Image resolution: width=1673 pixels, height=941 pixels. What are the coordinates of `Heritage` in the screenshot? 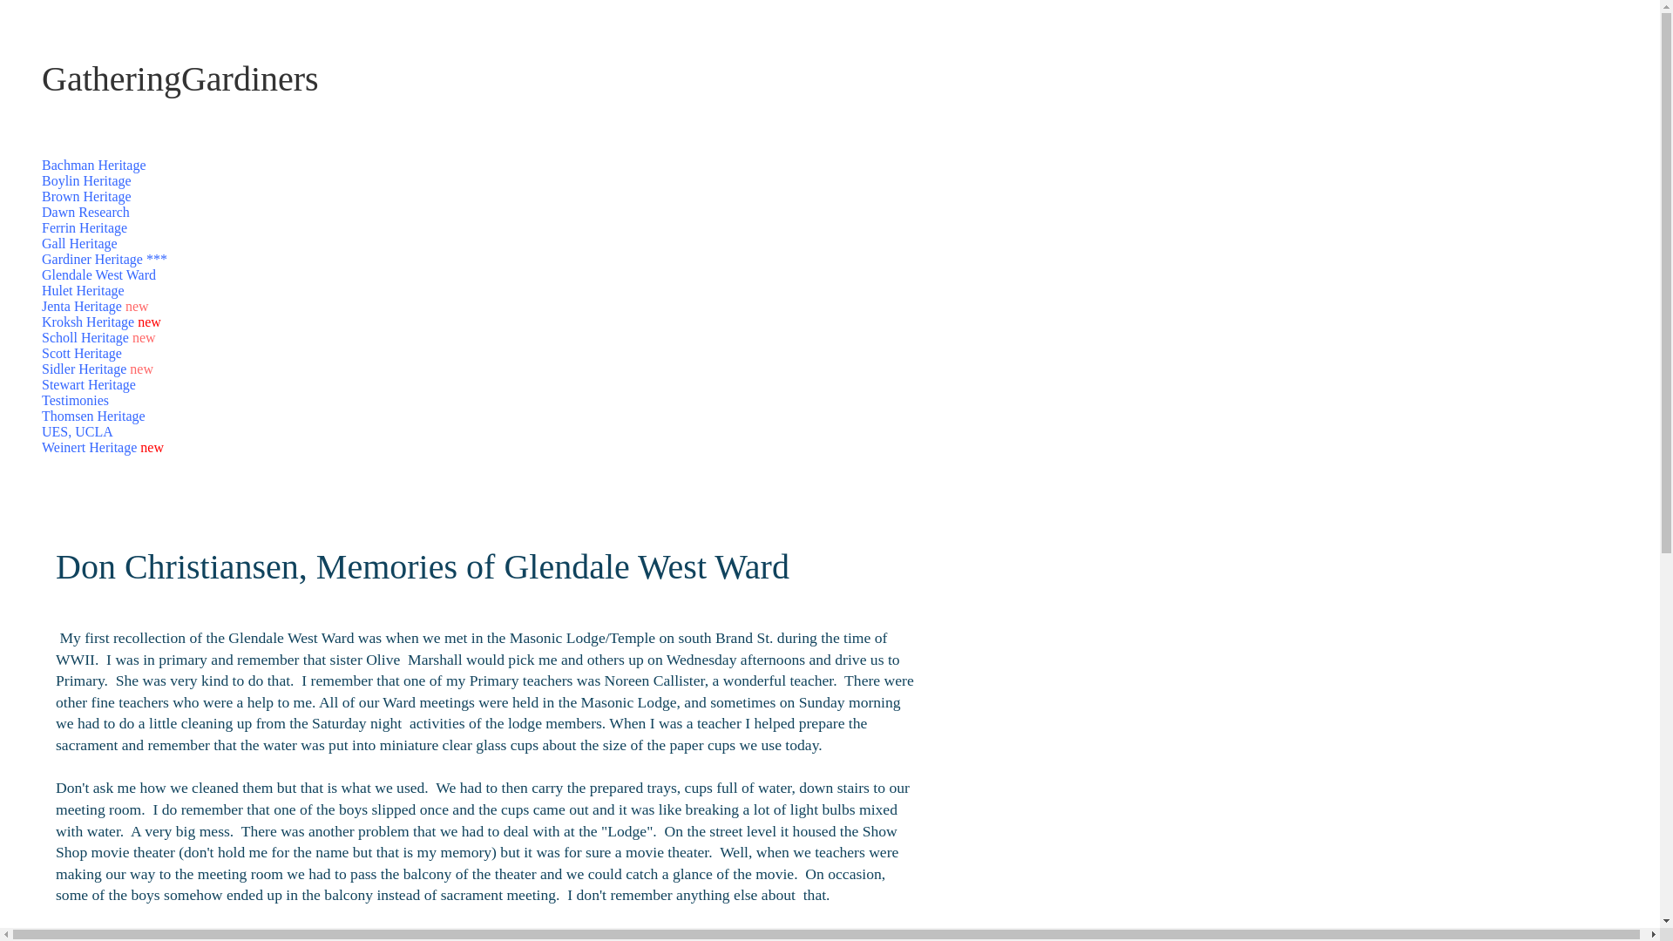 It's located at (98, 306).